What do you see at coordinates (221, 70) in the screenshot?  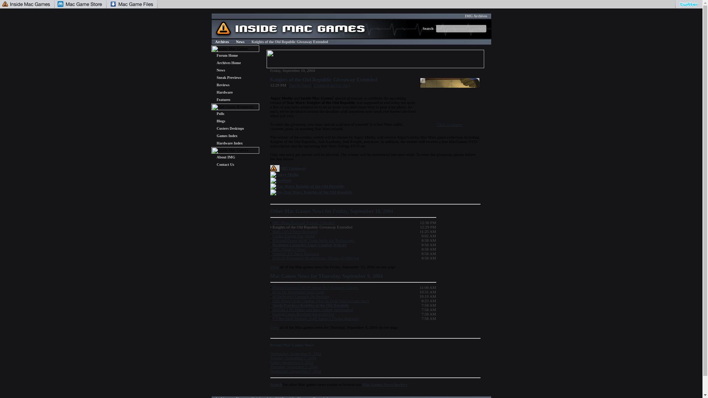 I see `News` at bounding box center [221, 70].